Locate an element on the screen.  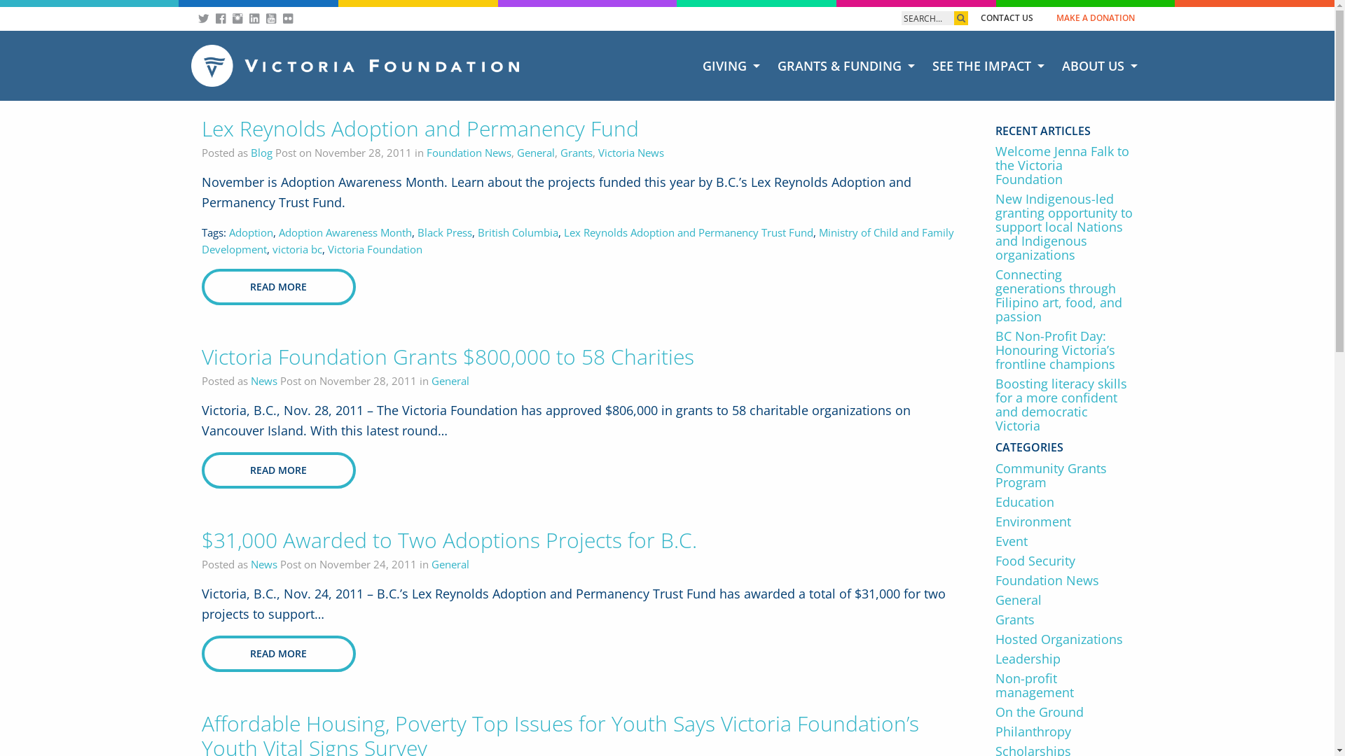
ABOUT US is located at coordinates (1098, 66).